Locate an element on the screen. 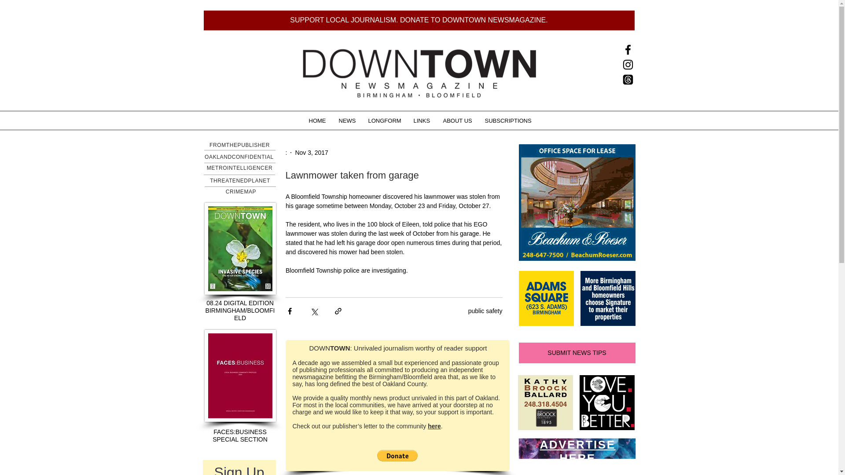 The image size is (845, 475). SUBSCRIPTIONS is located at coordinates (507, 121).